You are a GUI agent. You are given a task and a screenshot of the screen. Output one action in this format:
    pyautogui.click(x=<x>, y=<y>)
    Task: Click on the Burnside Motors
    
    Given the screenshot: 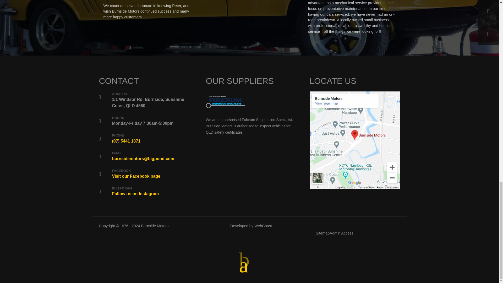 What is the action you would take?
    pyautogui.click(x=155, y=226)
    